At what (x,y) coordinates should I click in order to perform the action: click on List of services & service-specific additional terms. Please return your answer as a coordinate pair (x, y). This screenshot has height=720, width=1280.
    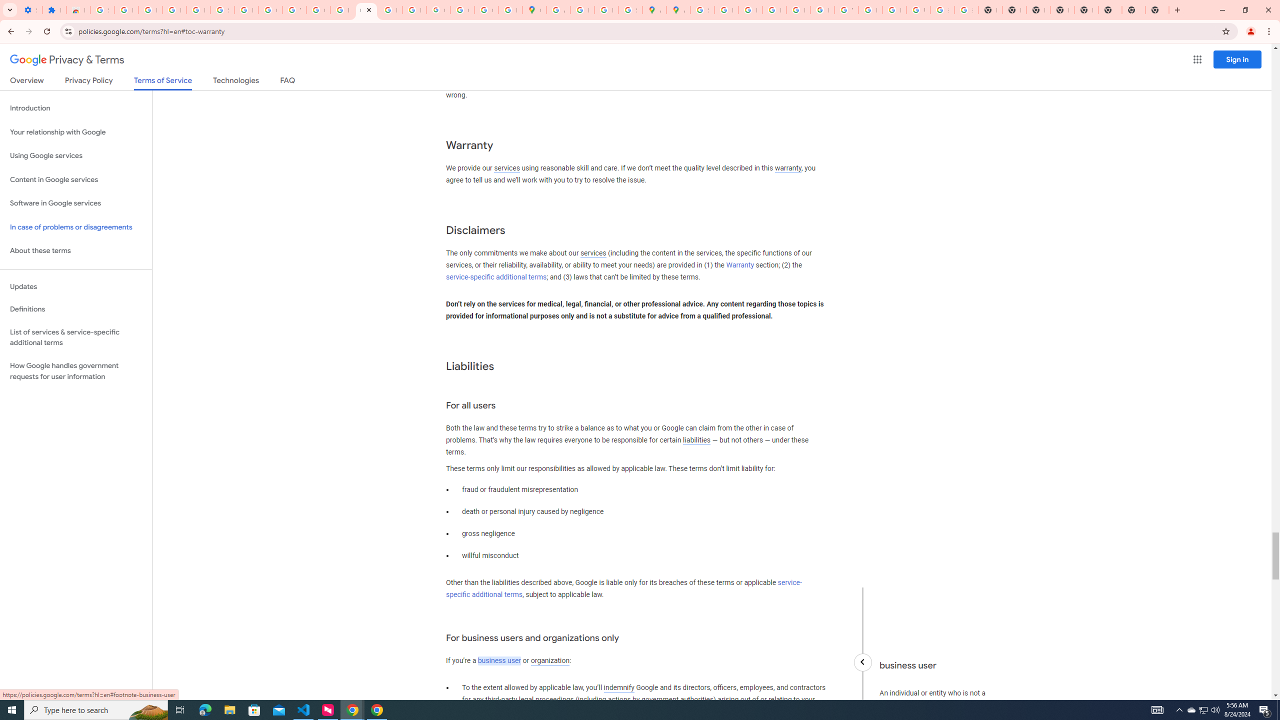
    Looking at the image, I should click on (76, 337).